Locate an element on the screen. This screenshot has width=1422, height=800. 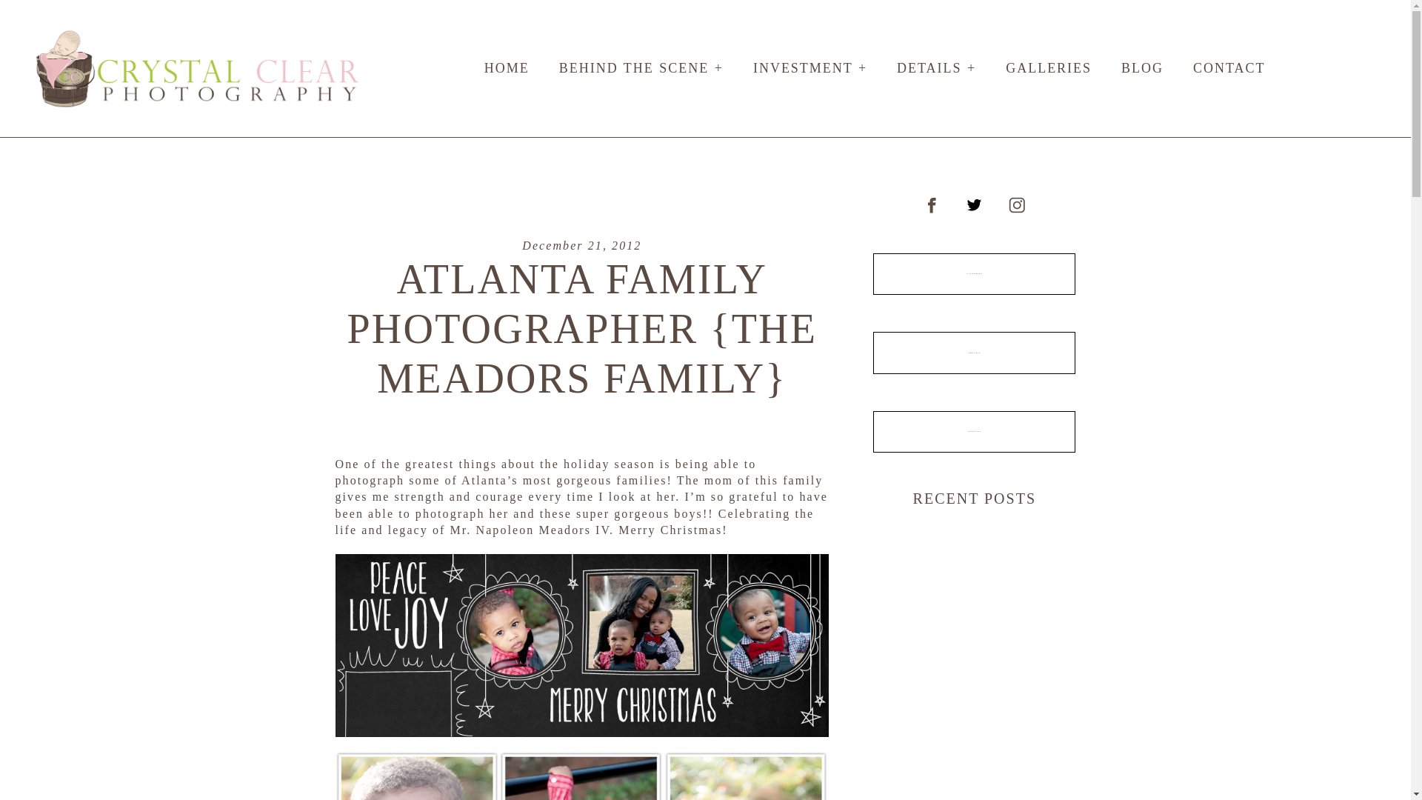
BLOG is located at coordinates (1142, 68).